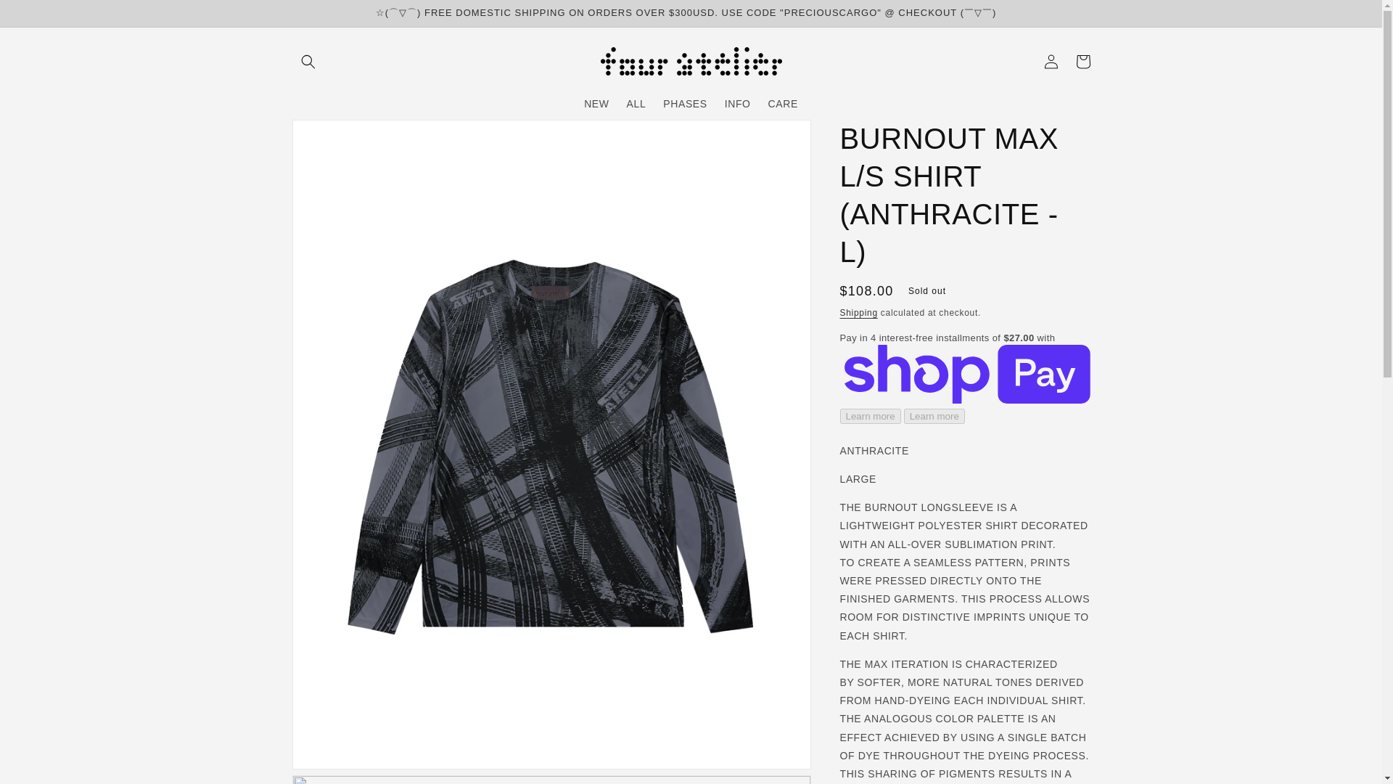 This screenshot has height=784, width=1393. I want to click on CARE, so click(782, 104).